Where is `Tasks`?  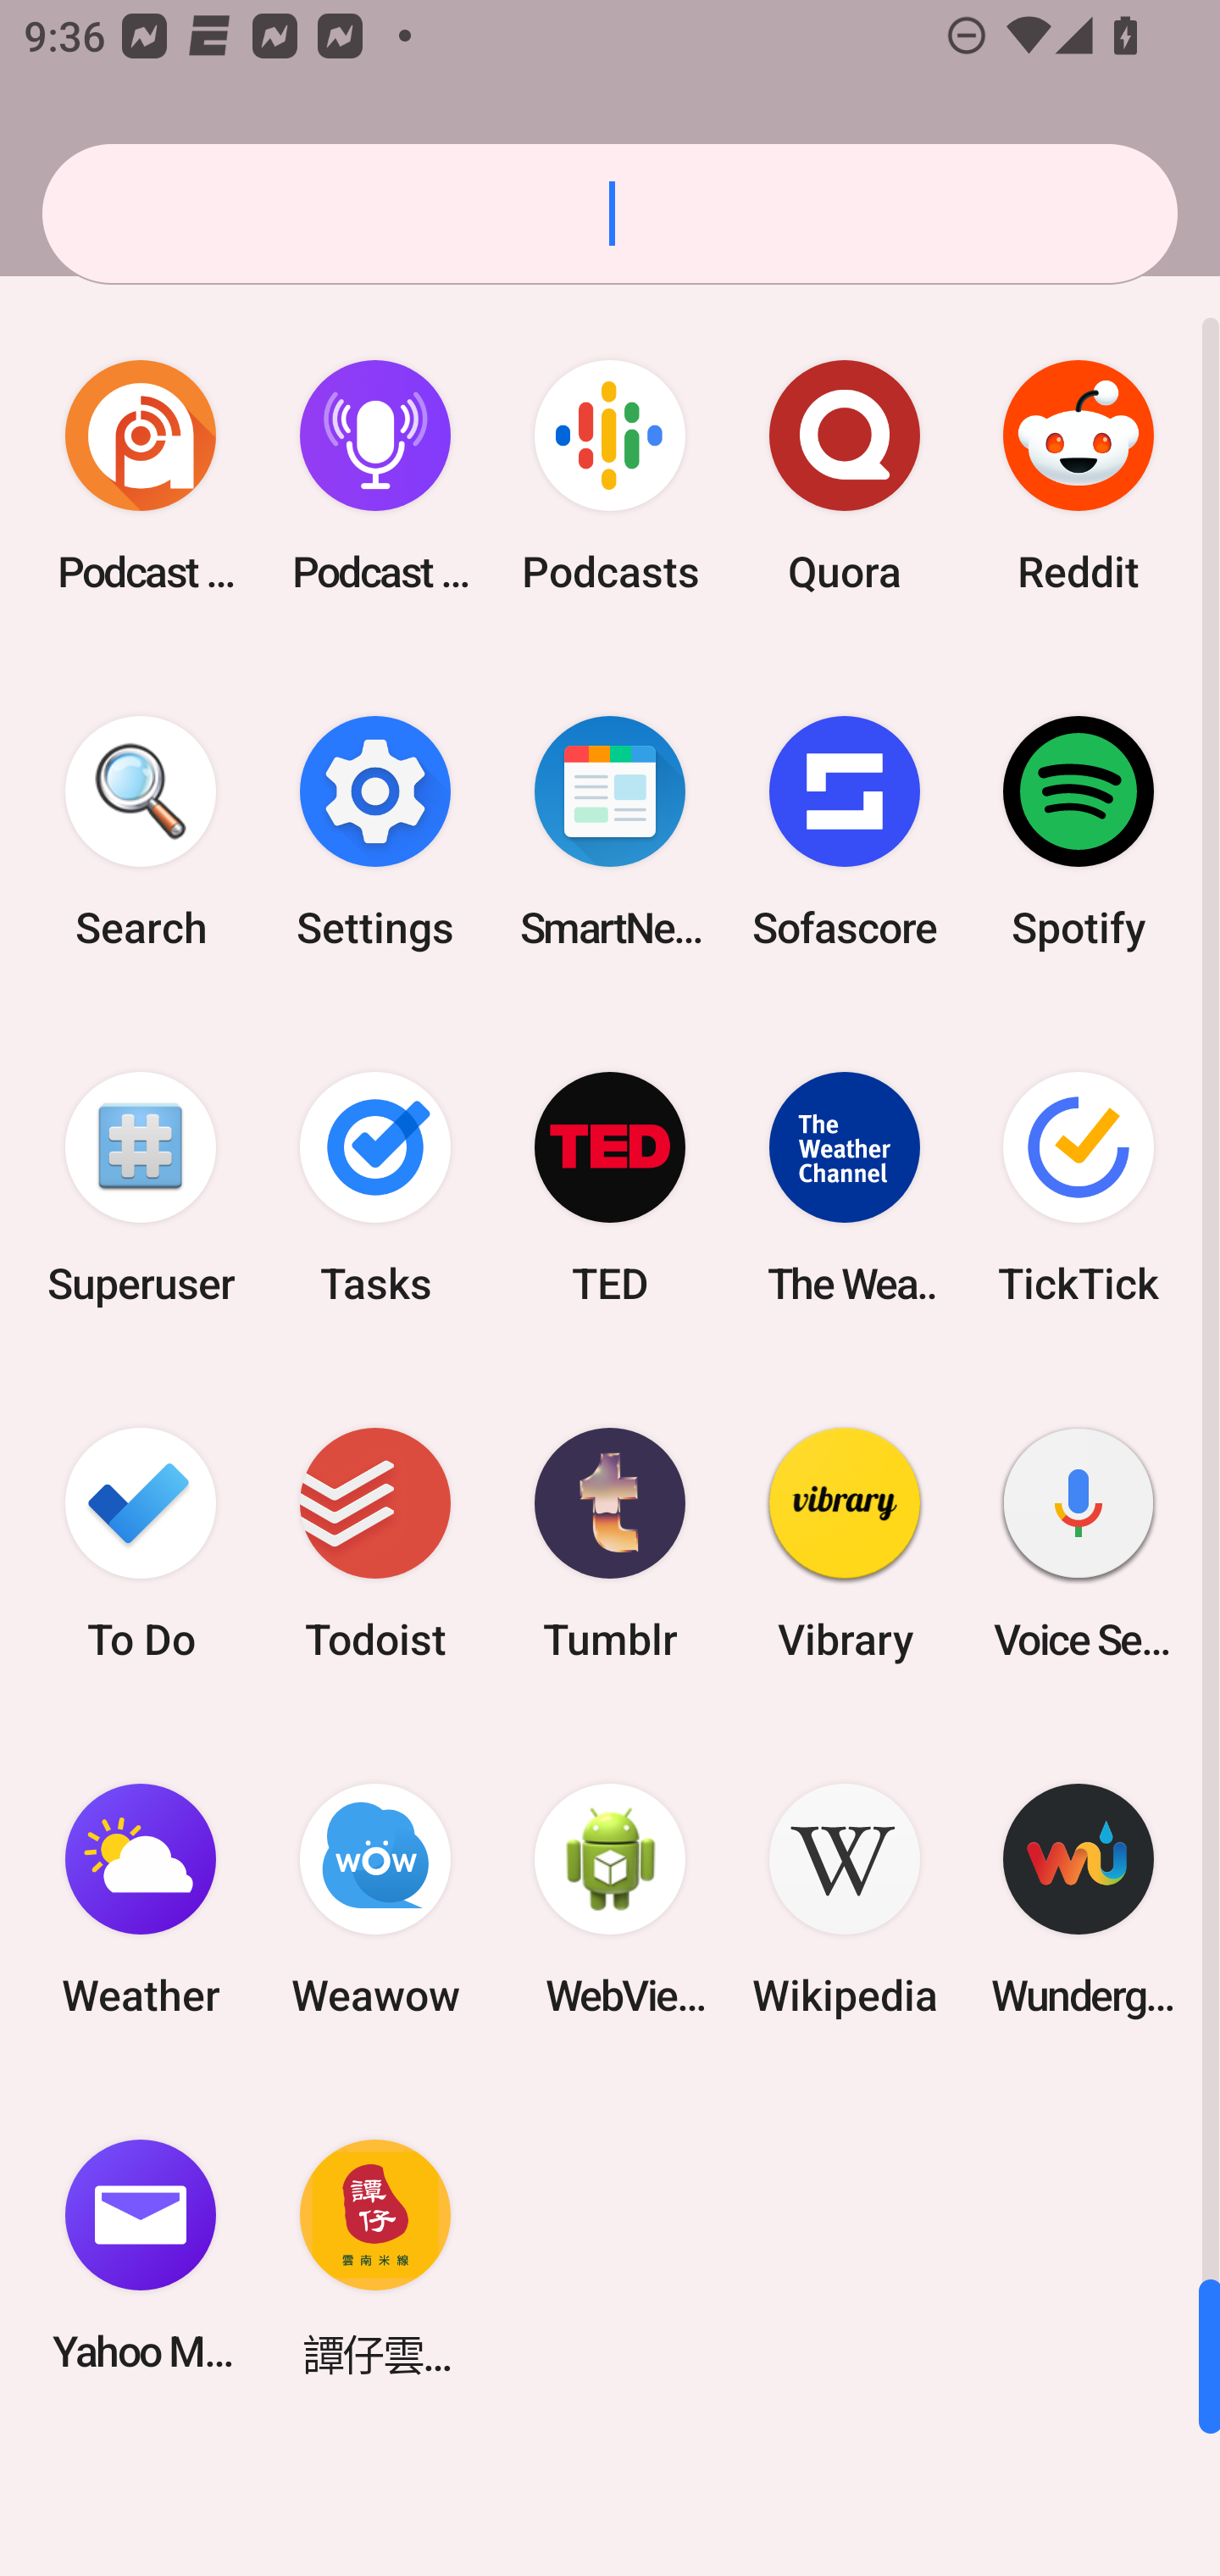 Tasks is located at coordinates (375, 1187).